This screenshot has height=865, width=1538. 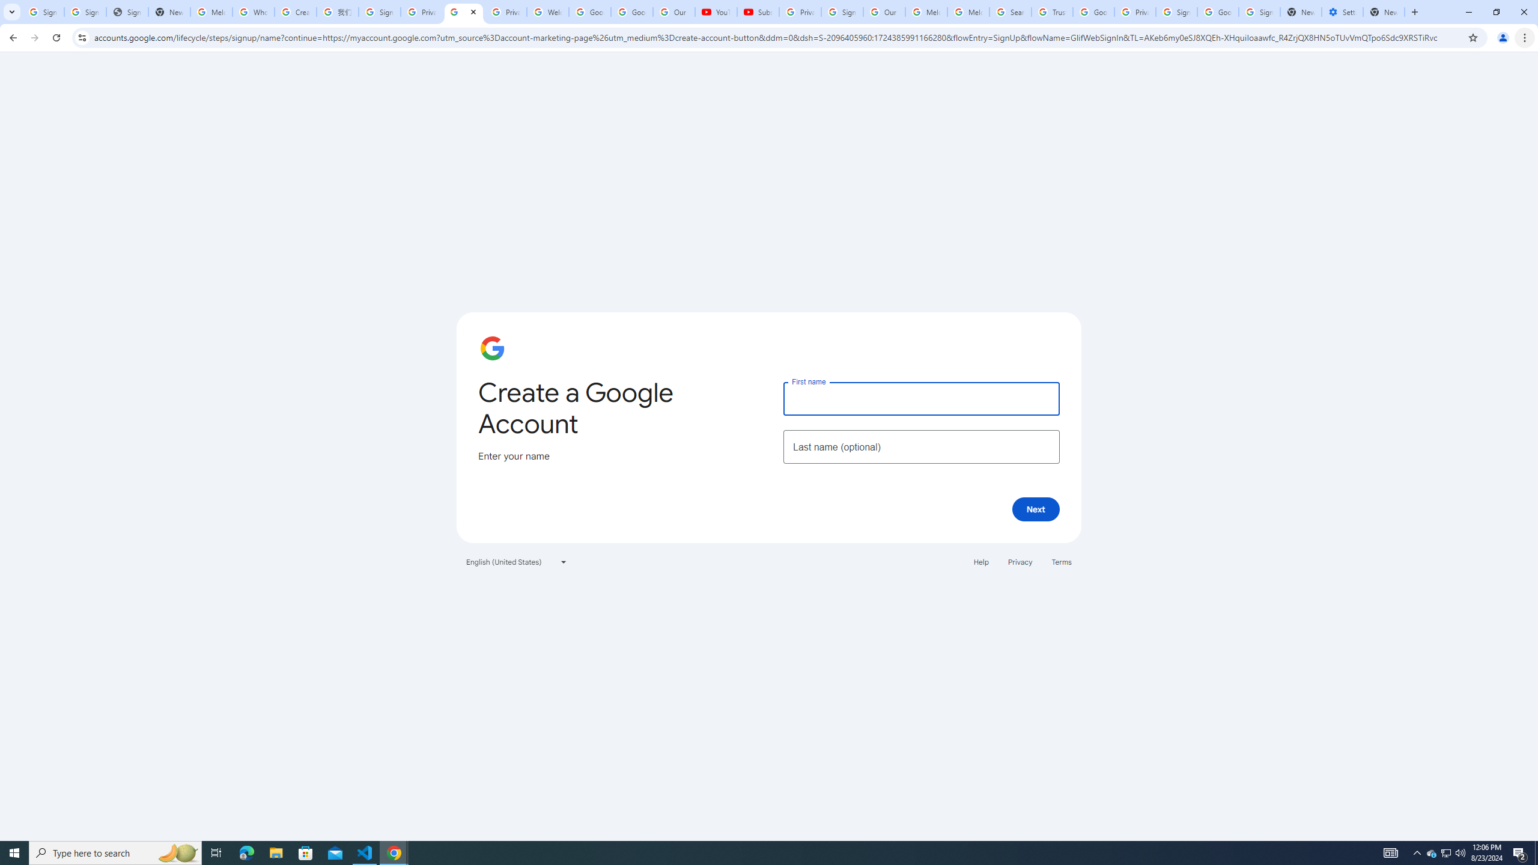 What do you see at coordinates (43, 12) in the screenshot?
I see `Sign in - Google Accounts` at bounding box center [43, 12].